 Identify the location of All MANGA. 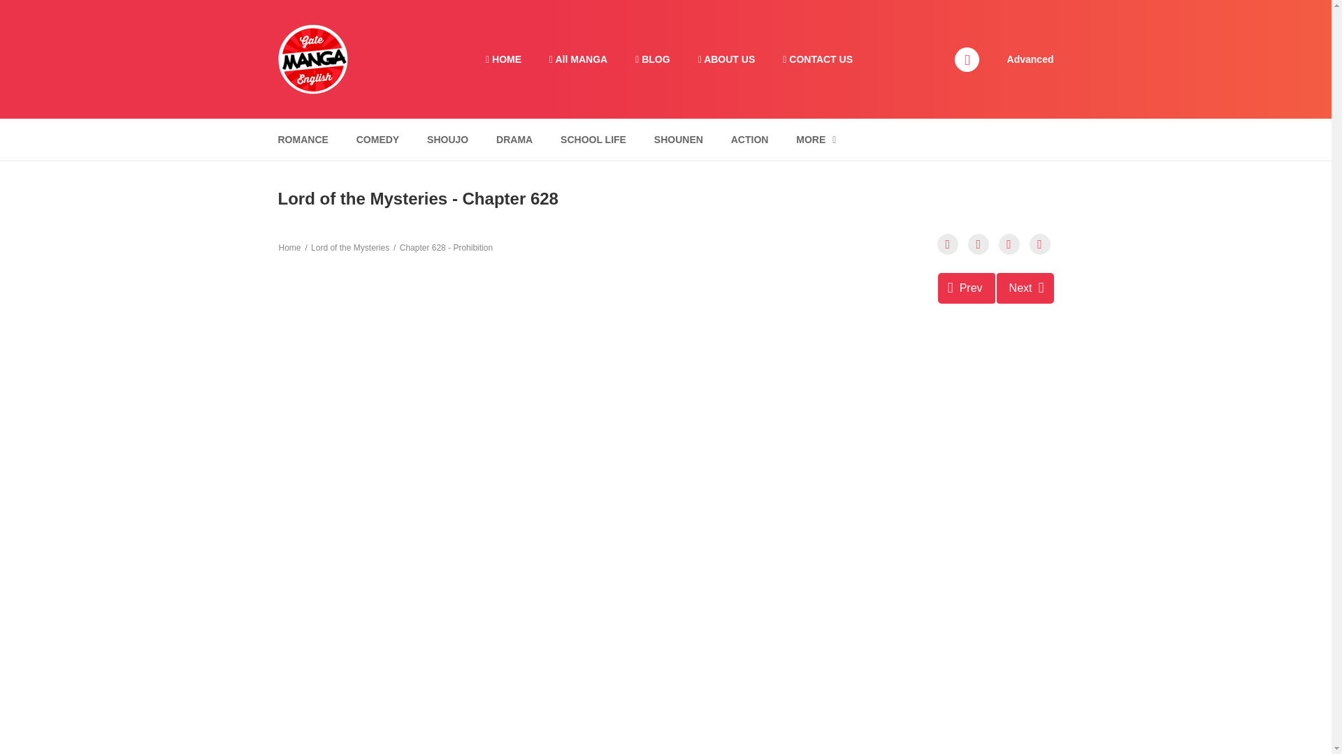
(578, 59).